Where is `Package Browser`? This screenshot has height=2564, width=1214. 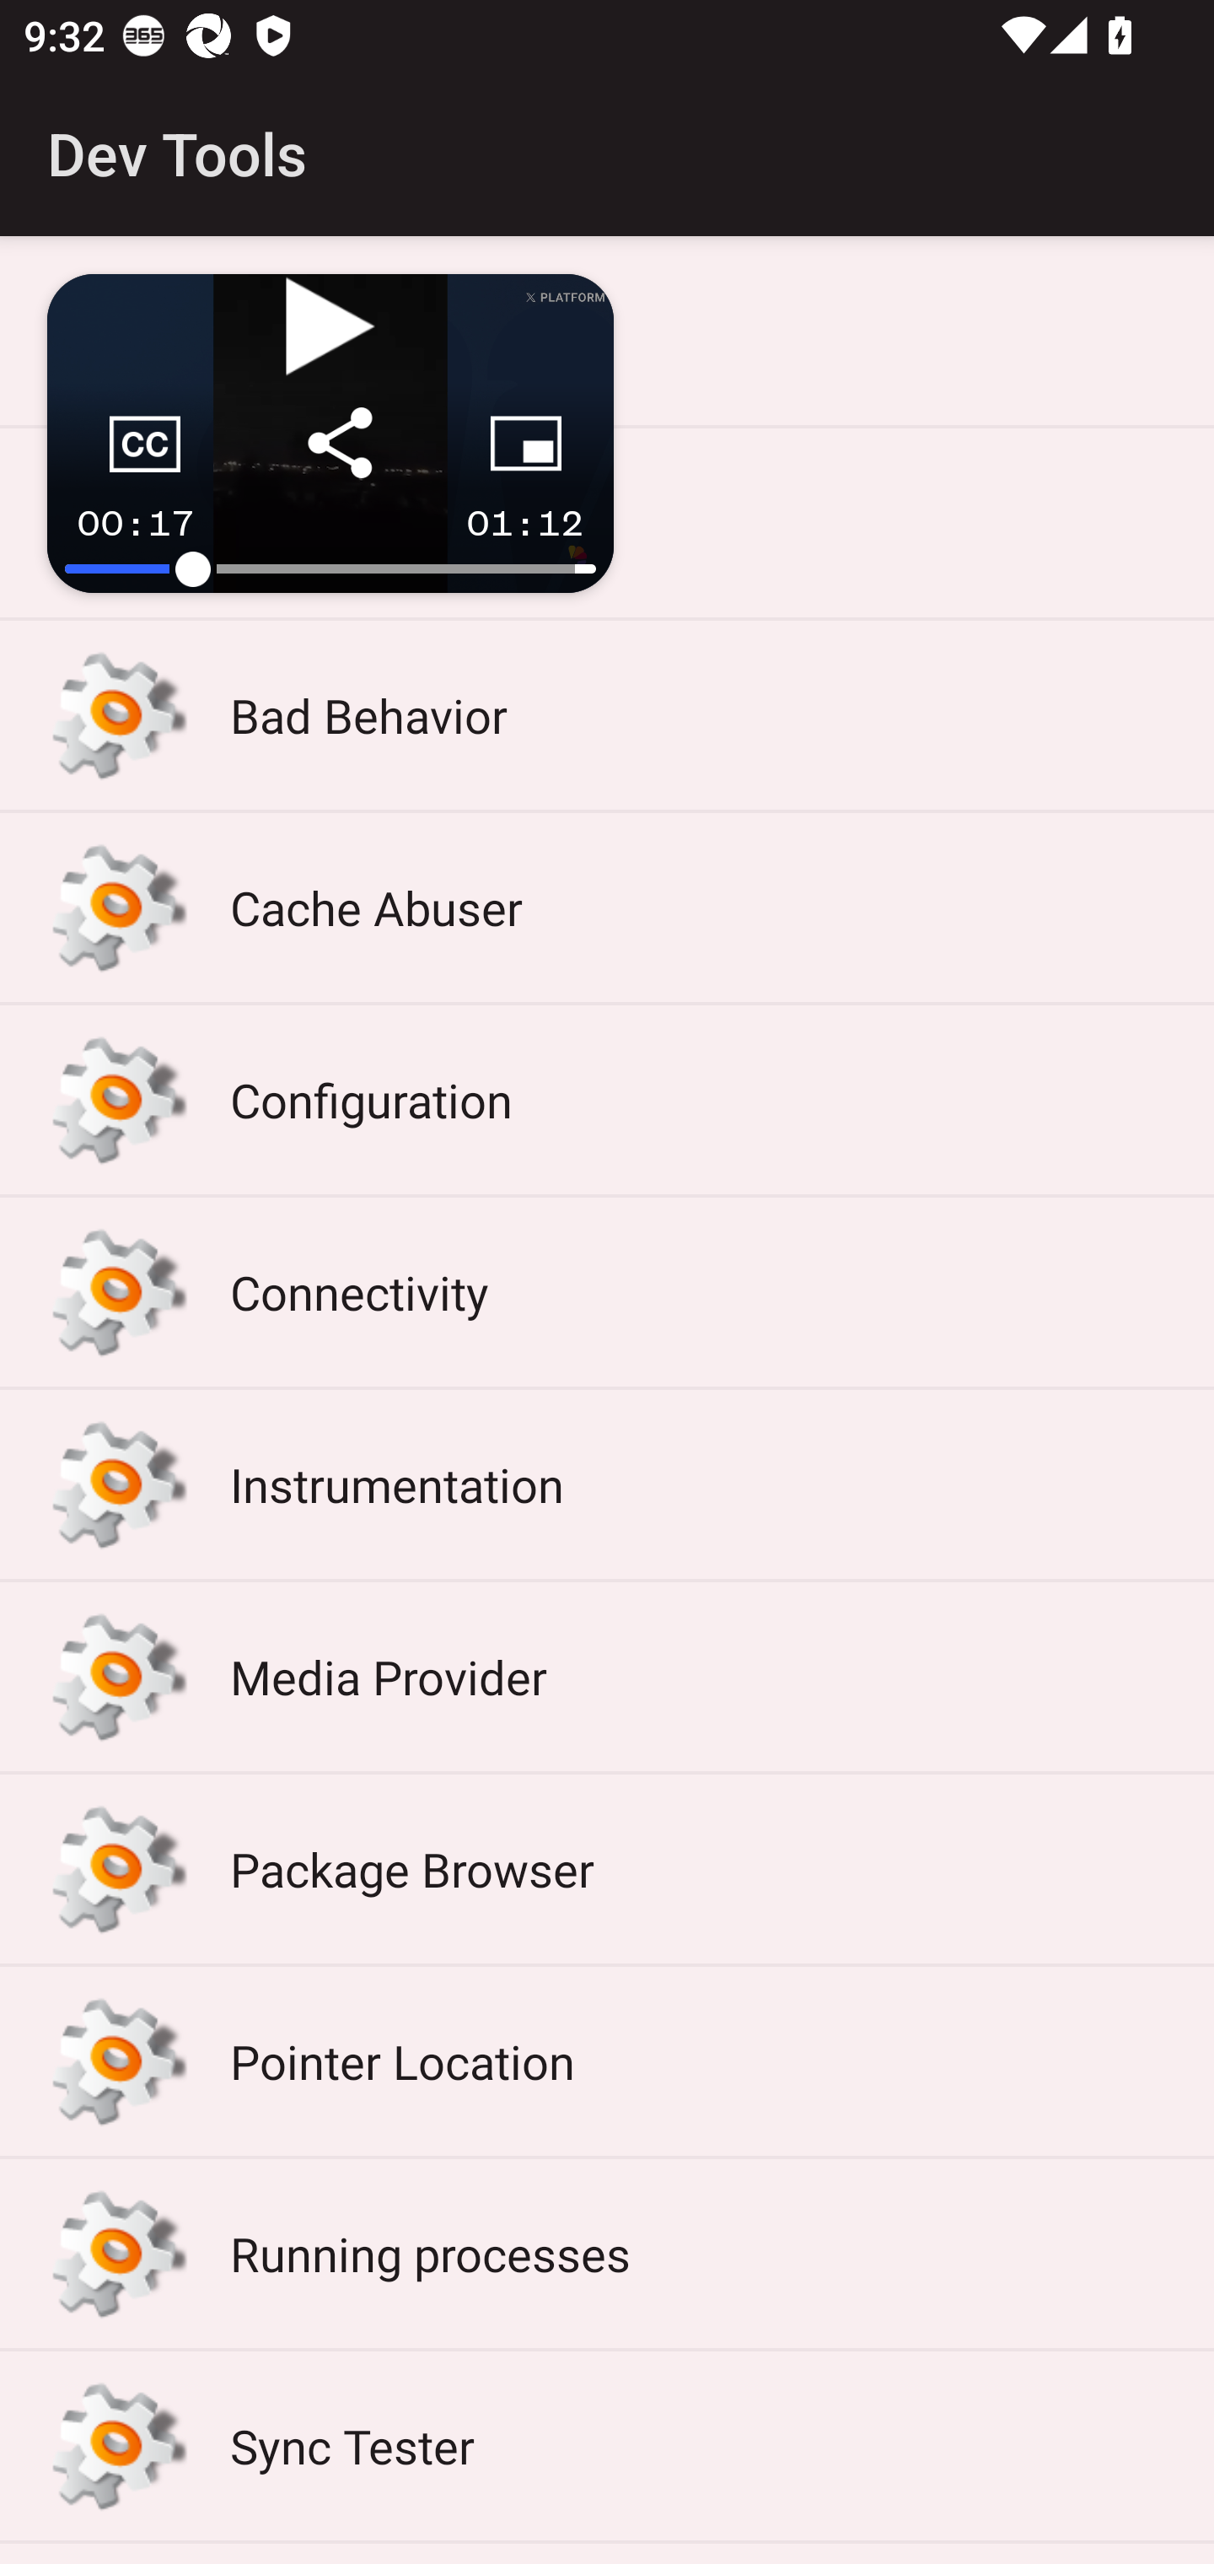 Package Browser is located at coordinates (607, 1869).